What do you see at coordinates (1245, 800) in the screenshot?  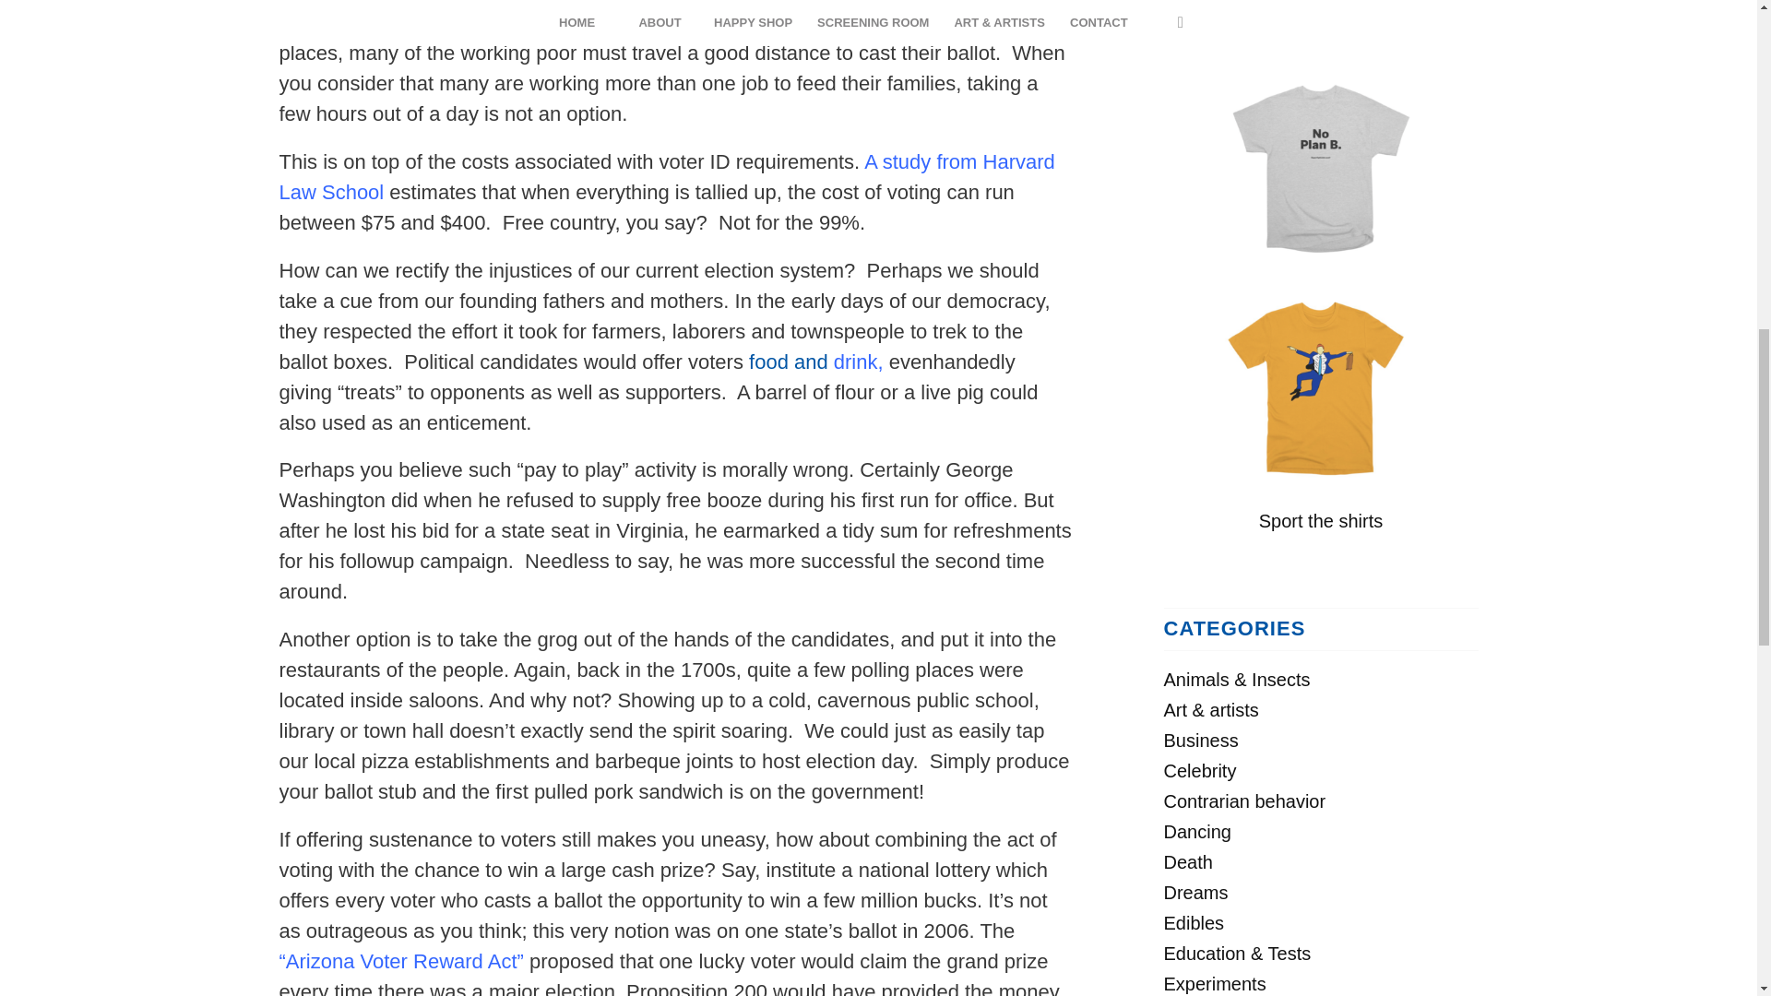 I see `Contrarian behavior` at bounding box center [1245, 800].